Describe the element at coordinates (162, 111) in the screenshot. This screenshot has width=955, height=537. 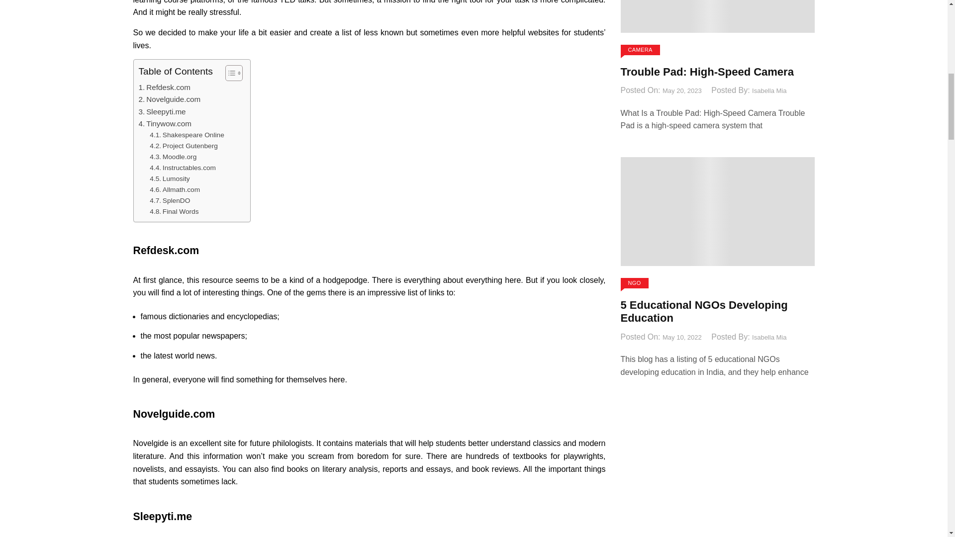
I see `Sleepyti.me` at that location.